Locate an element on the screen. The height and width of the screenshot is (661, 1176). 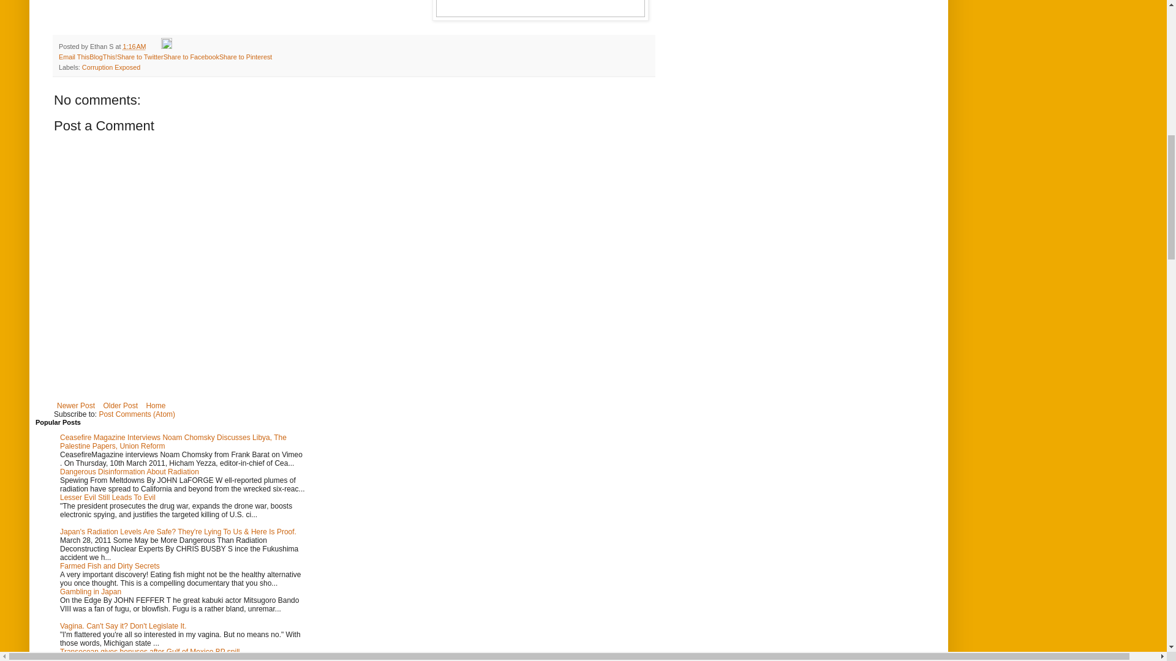
Newer Post is located at coordinates (76, 406).